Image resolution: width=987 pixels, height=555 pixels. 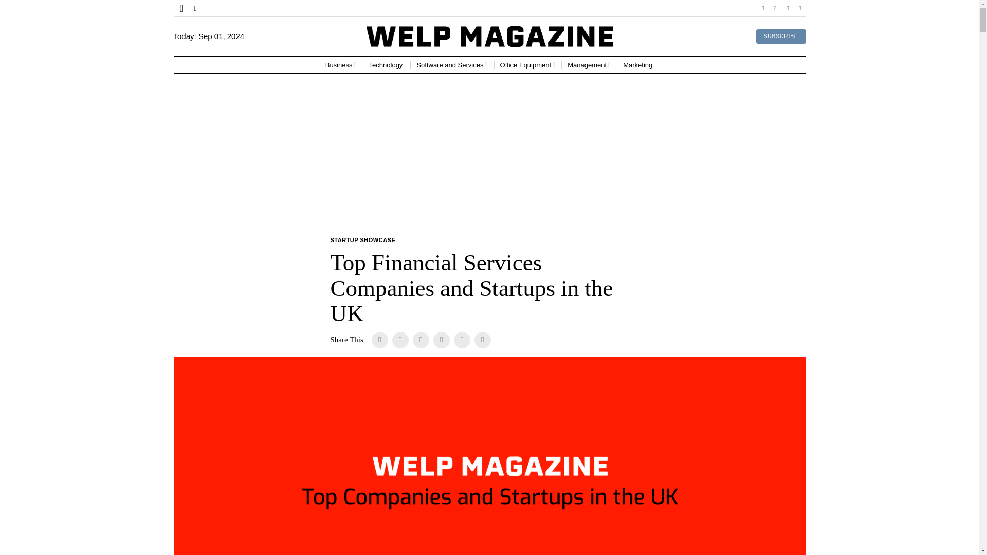 I want to click on Office Equipment, so click(x=527, y=65).